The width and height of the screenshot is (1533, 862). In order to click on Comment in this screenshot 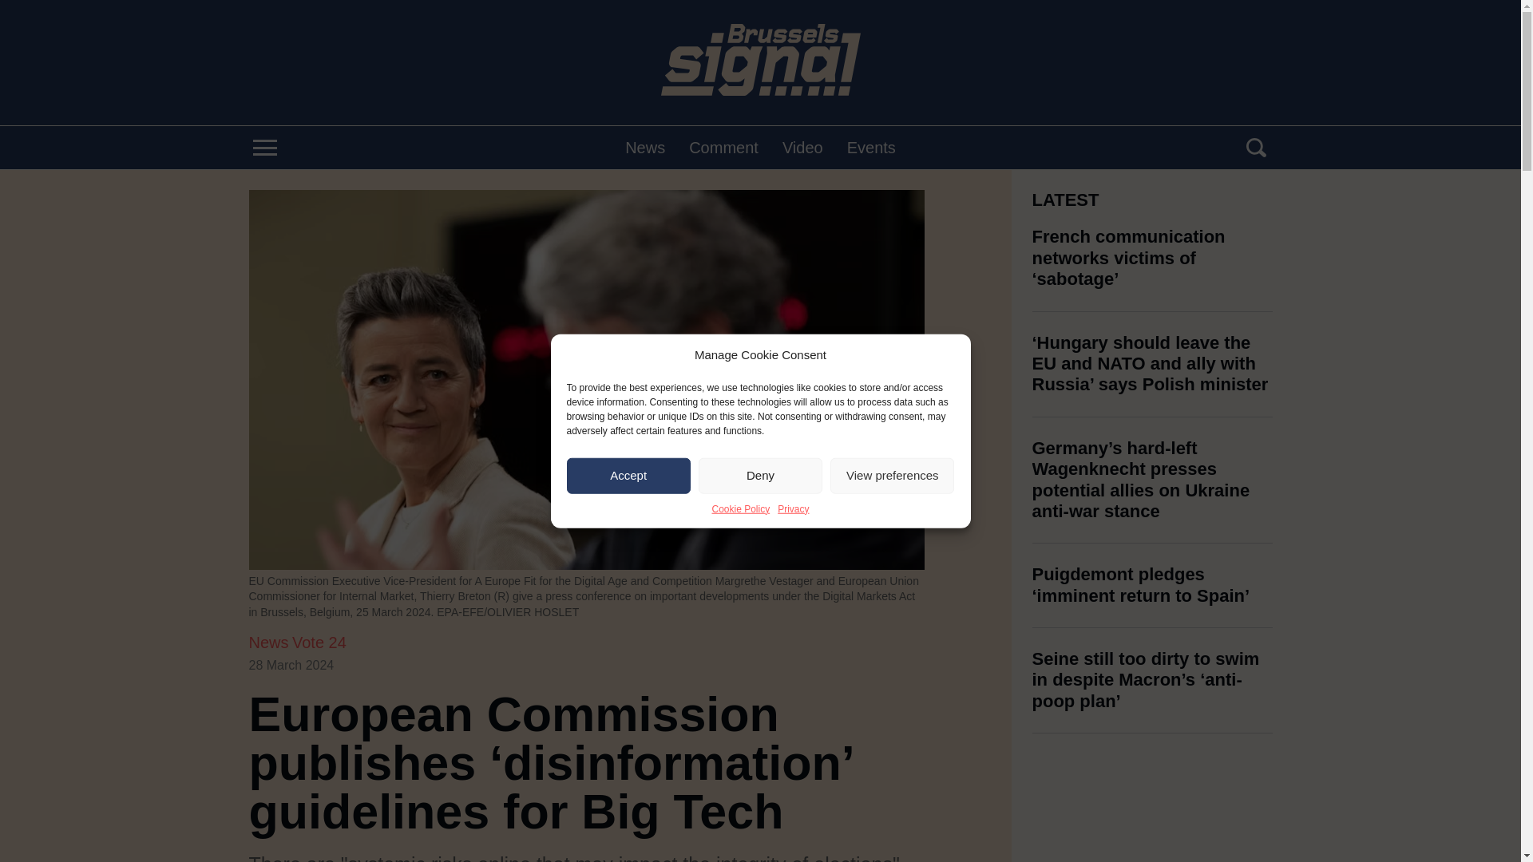, I will do `click(723, 147)`.